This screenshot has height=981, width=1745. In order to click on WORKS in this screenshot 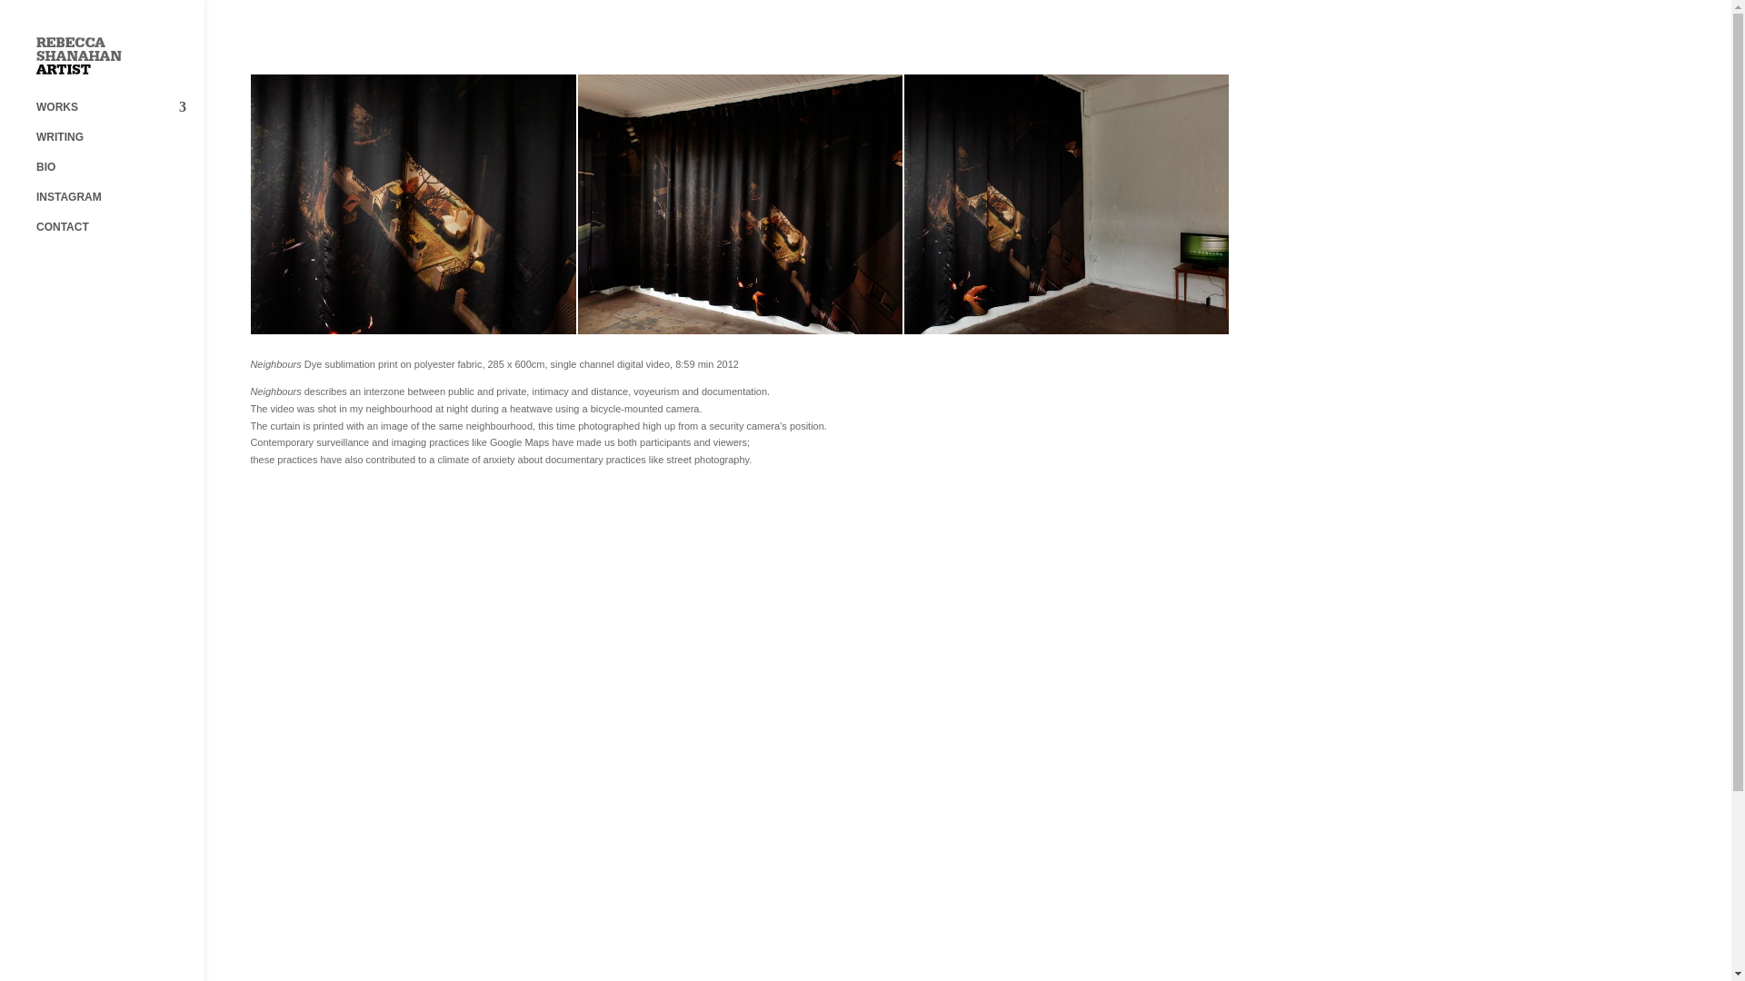, I will do `click(120, 115)`.